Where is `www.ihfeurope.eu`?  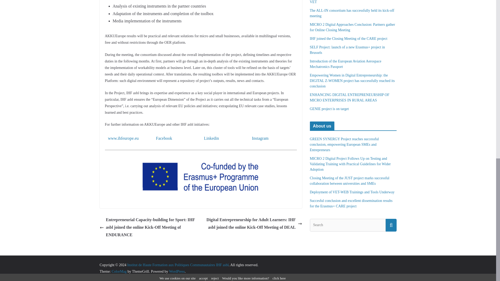
www.ihfeurope.eu is located at coordinates (123, 138).